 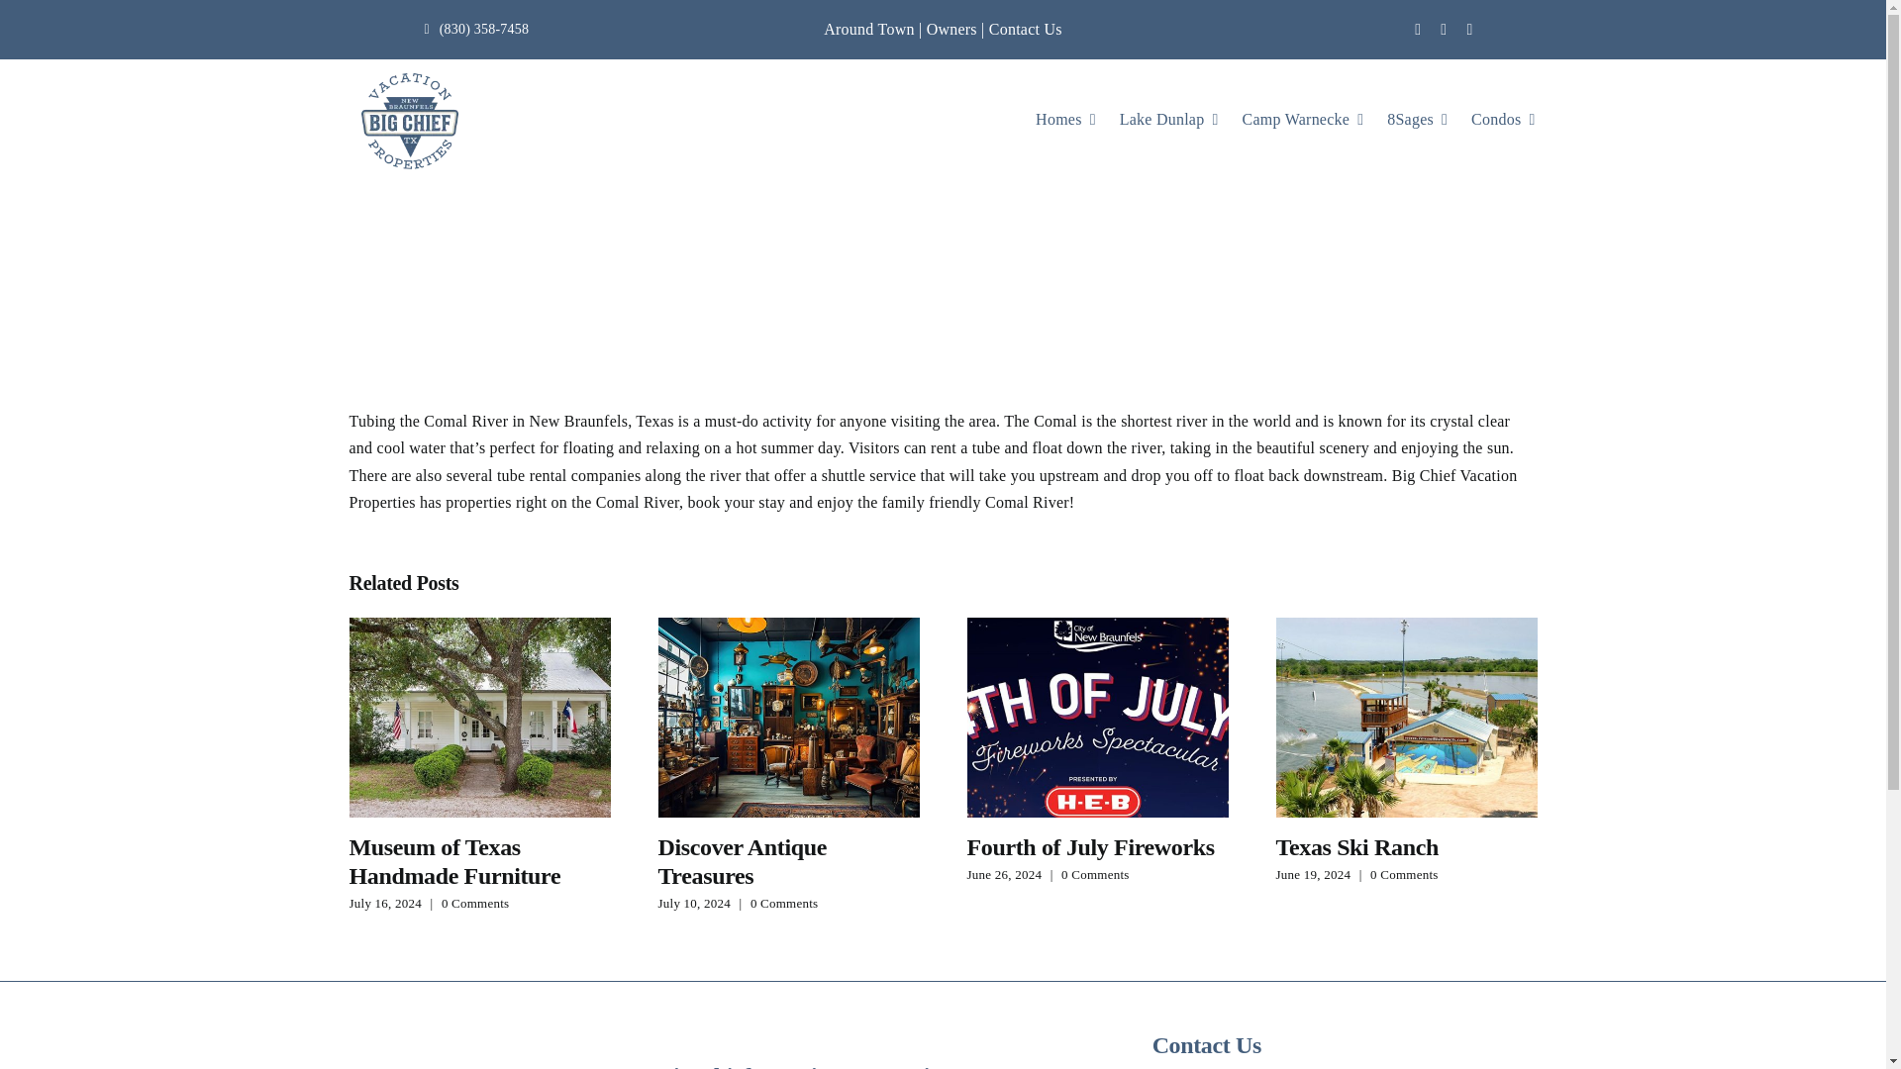 What do you see at coordinates (868, 28) in the screenshot?
I see `Around Town` at bounding box center [868, 28].